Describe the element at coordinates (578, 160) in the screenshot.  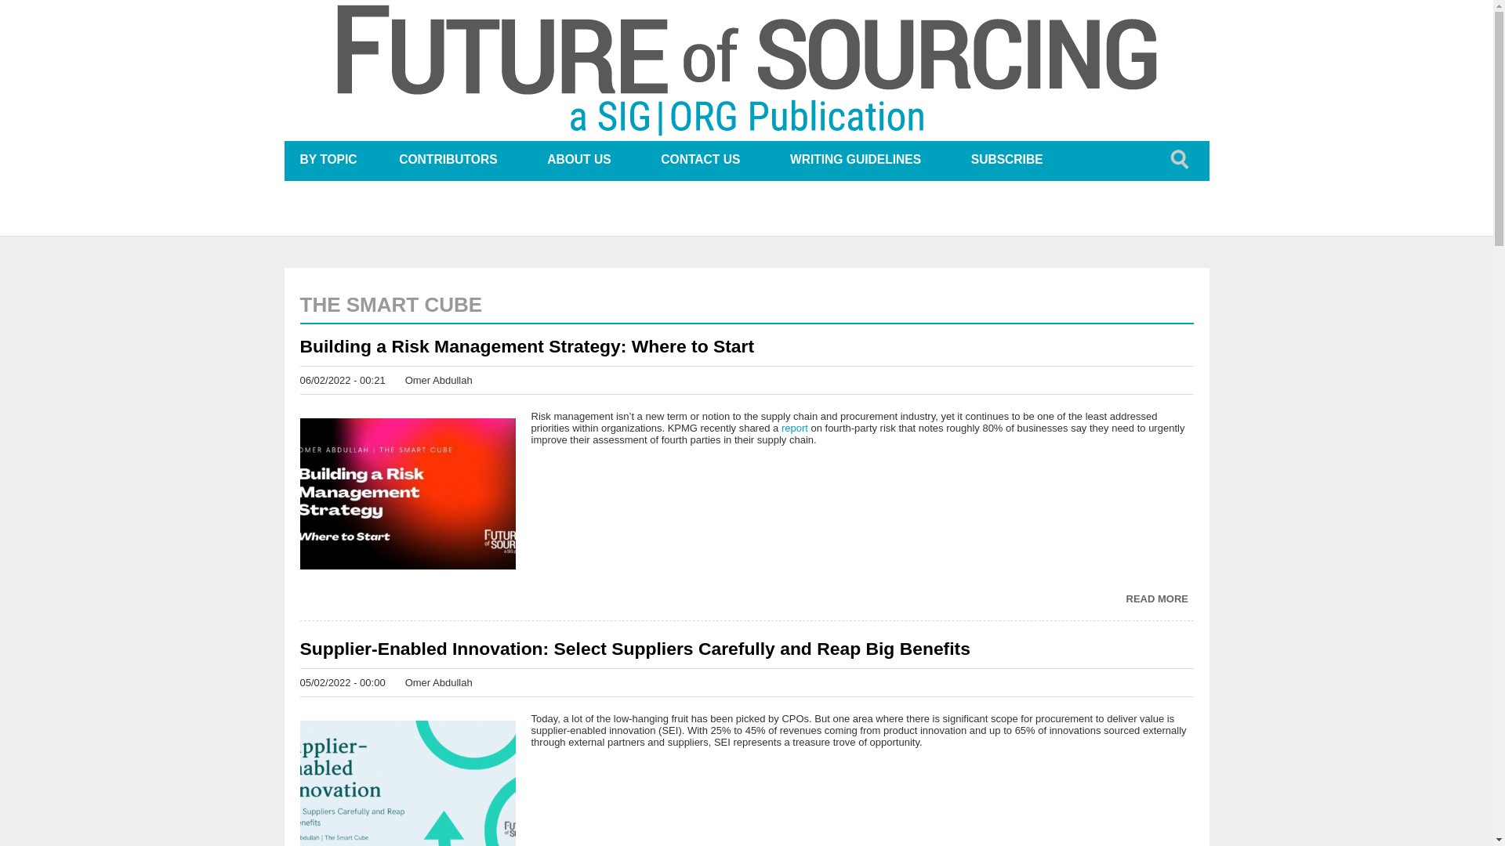
I see `ABOUT US` at that location.